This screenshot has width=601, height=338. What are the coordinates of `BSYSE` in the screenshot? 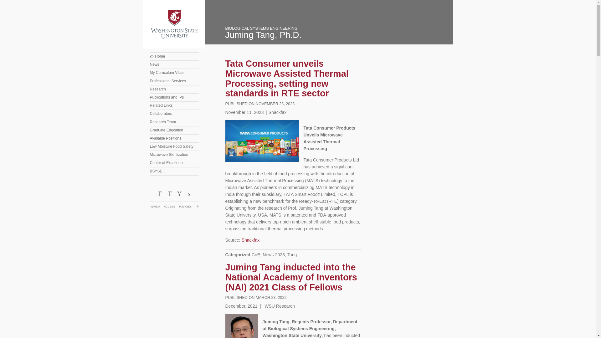 It's located at (174, 171).